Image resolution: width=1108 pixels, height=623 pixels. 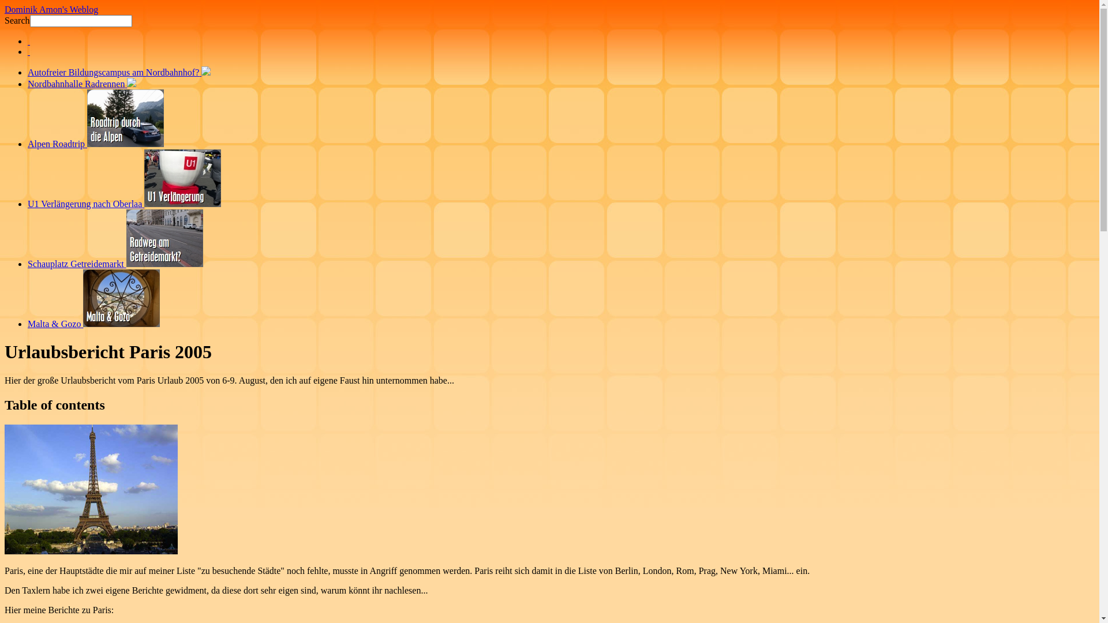 What do you see at coordinates (51, 9) in the screenshot?
I see `Dominik Amon's Weblog` at bounding box center [51, 9].